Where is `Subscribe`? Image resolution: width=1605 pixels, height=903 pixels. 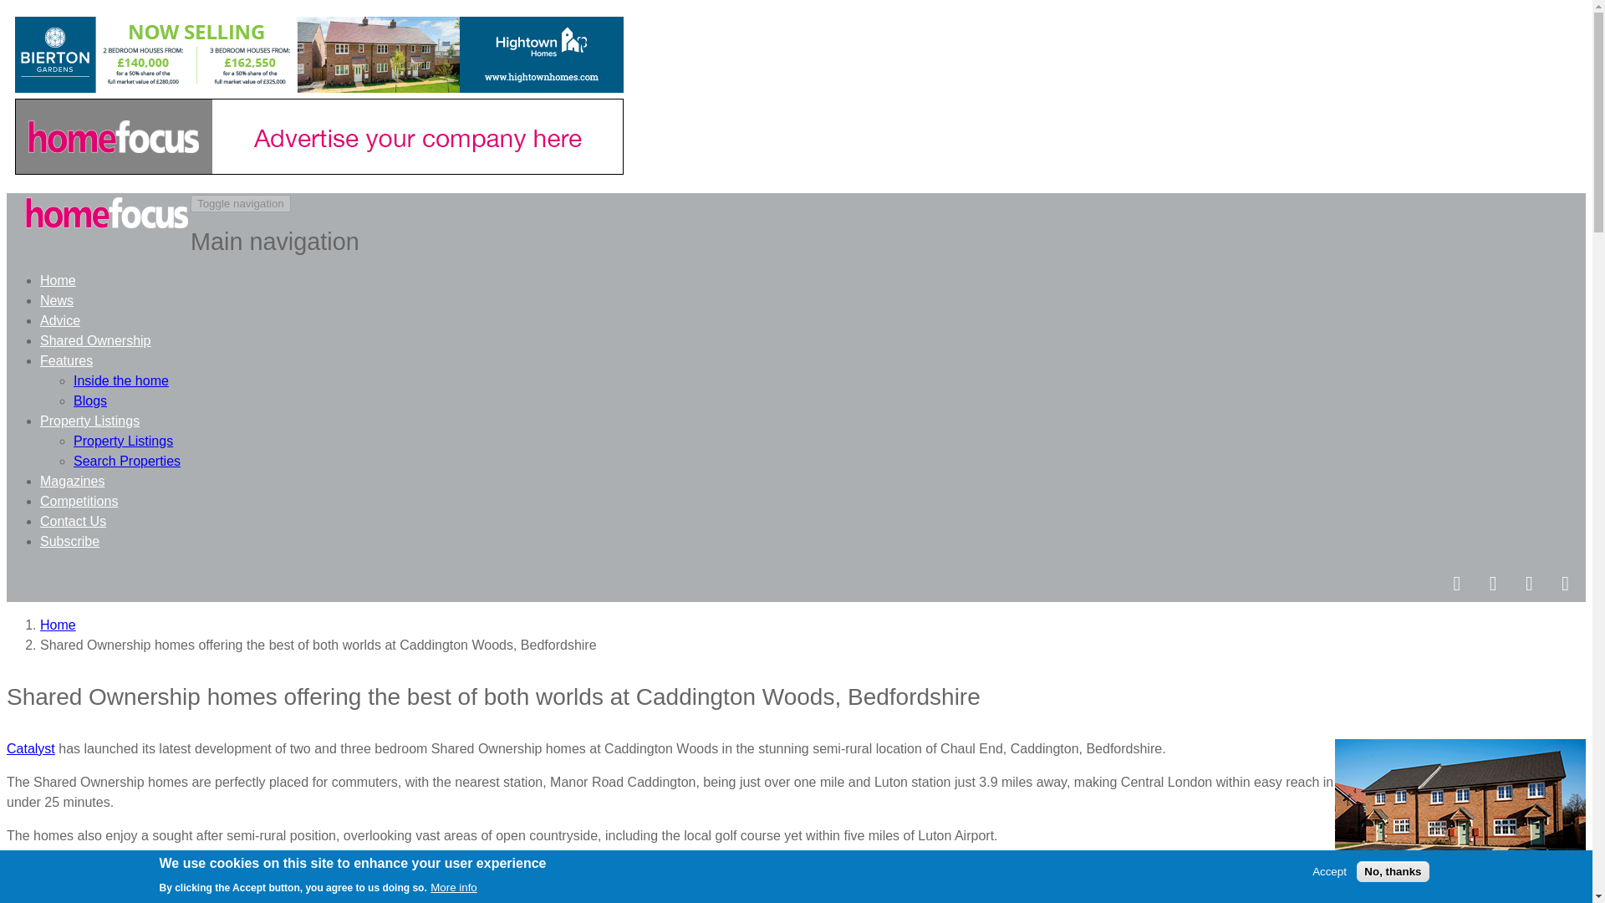 Subscribe is located at coordinates (70, 541).